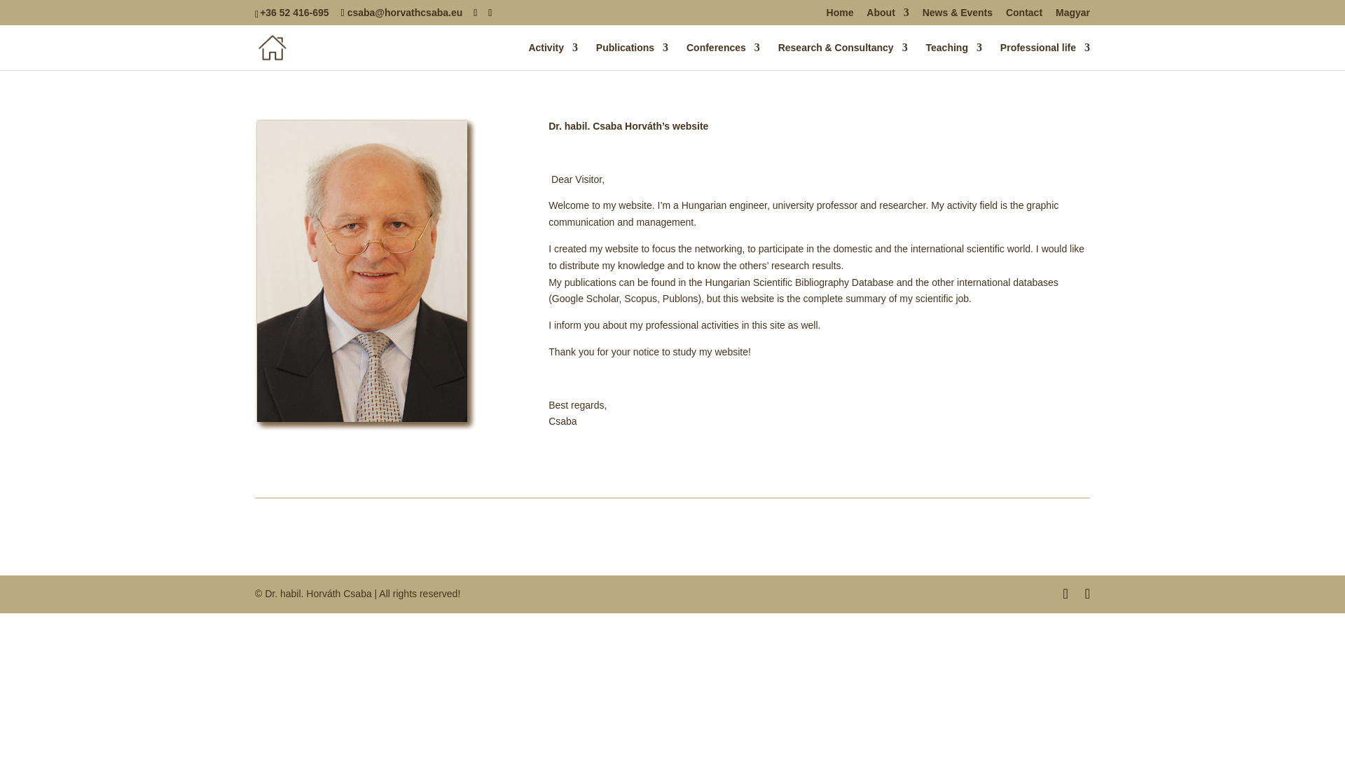 This screenshot has height=757, width=1345. I want to click on Home, so click(841, 15).